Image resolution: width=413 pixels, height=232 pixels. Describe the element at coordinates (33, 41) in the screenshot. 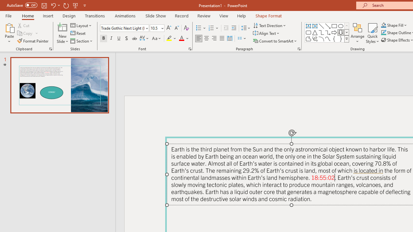

I see `Format Painter` at that location.